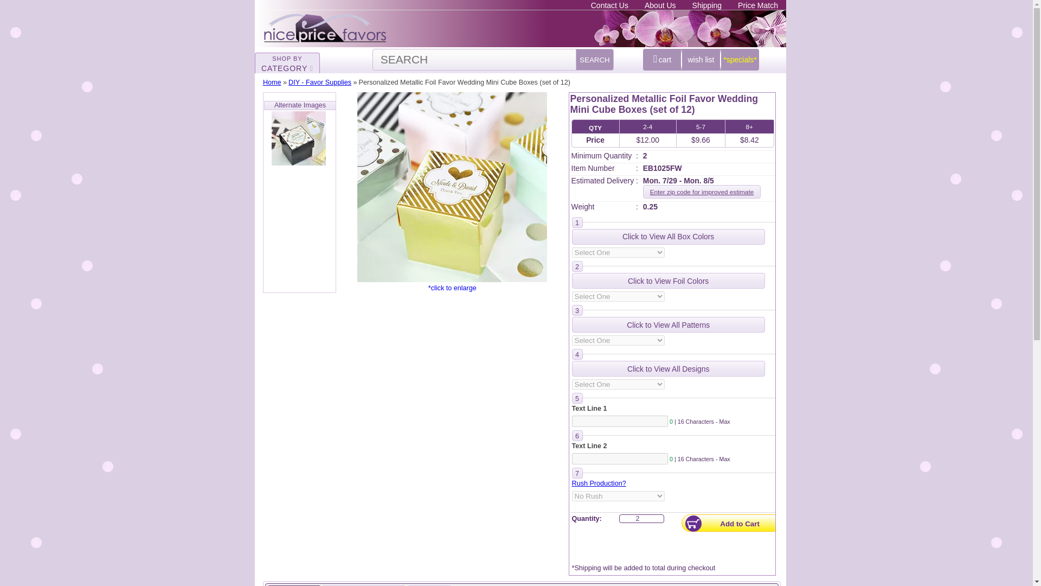  Describe the element at coordinates (758, 5) in the screenshot. I see `Price Match` at that location.